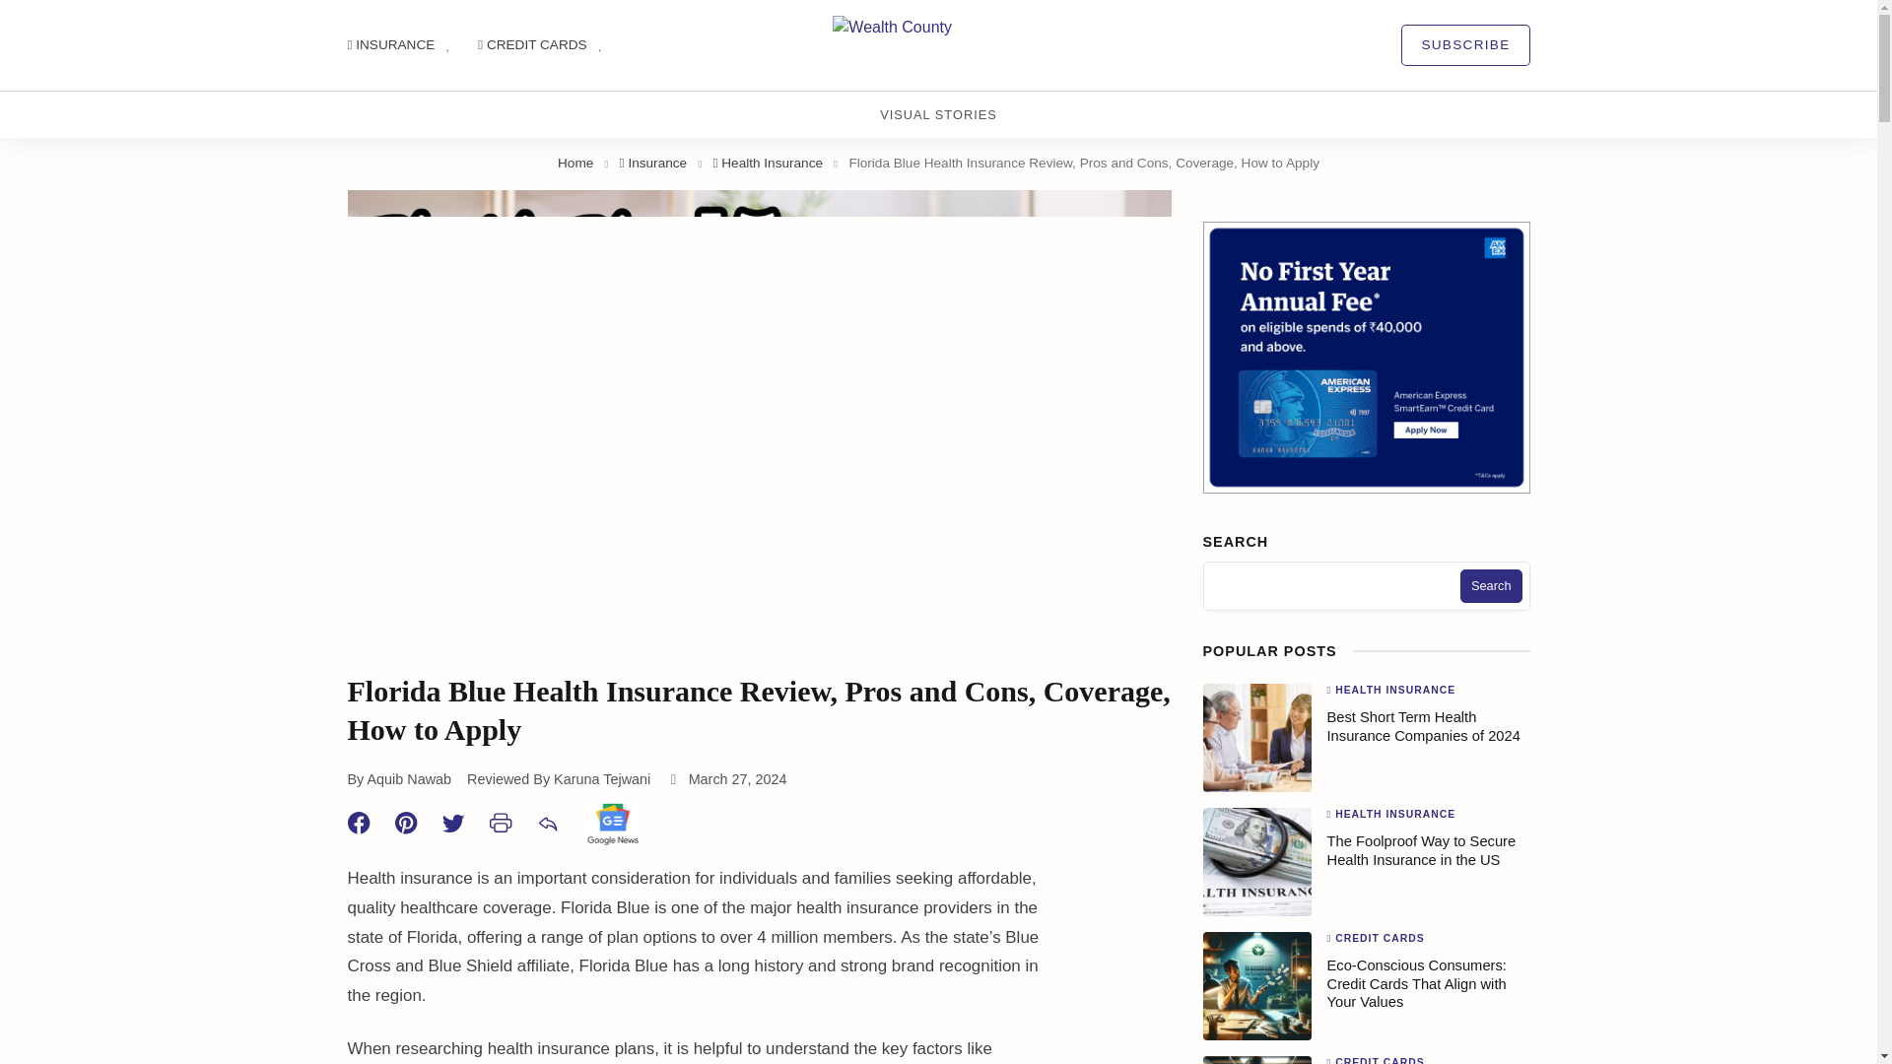 Image resolution: width=1892 pixels, height=1064 pixels. What do you see at coordinates (464, 822) in the screenshot?
I see `Tweet on Twitter` at bounding box center [464, 822].